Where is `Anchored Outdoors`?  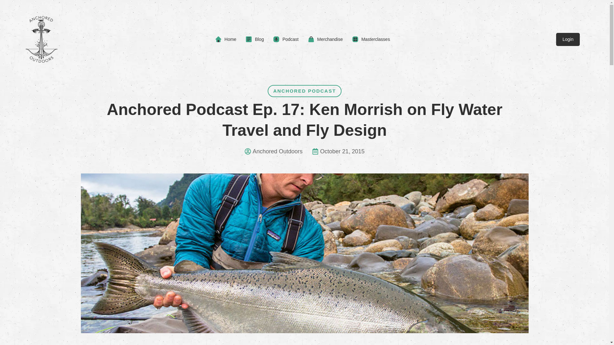
Anchored Outdoors is located at coordinates (273, 151).